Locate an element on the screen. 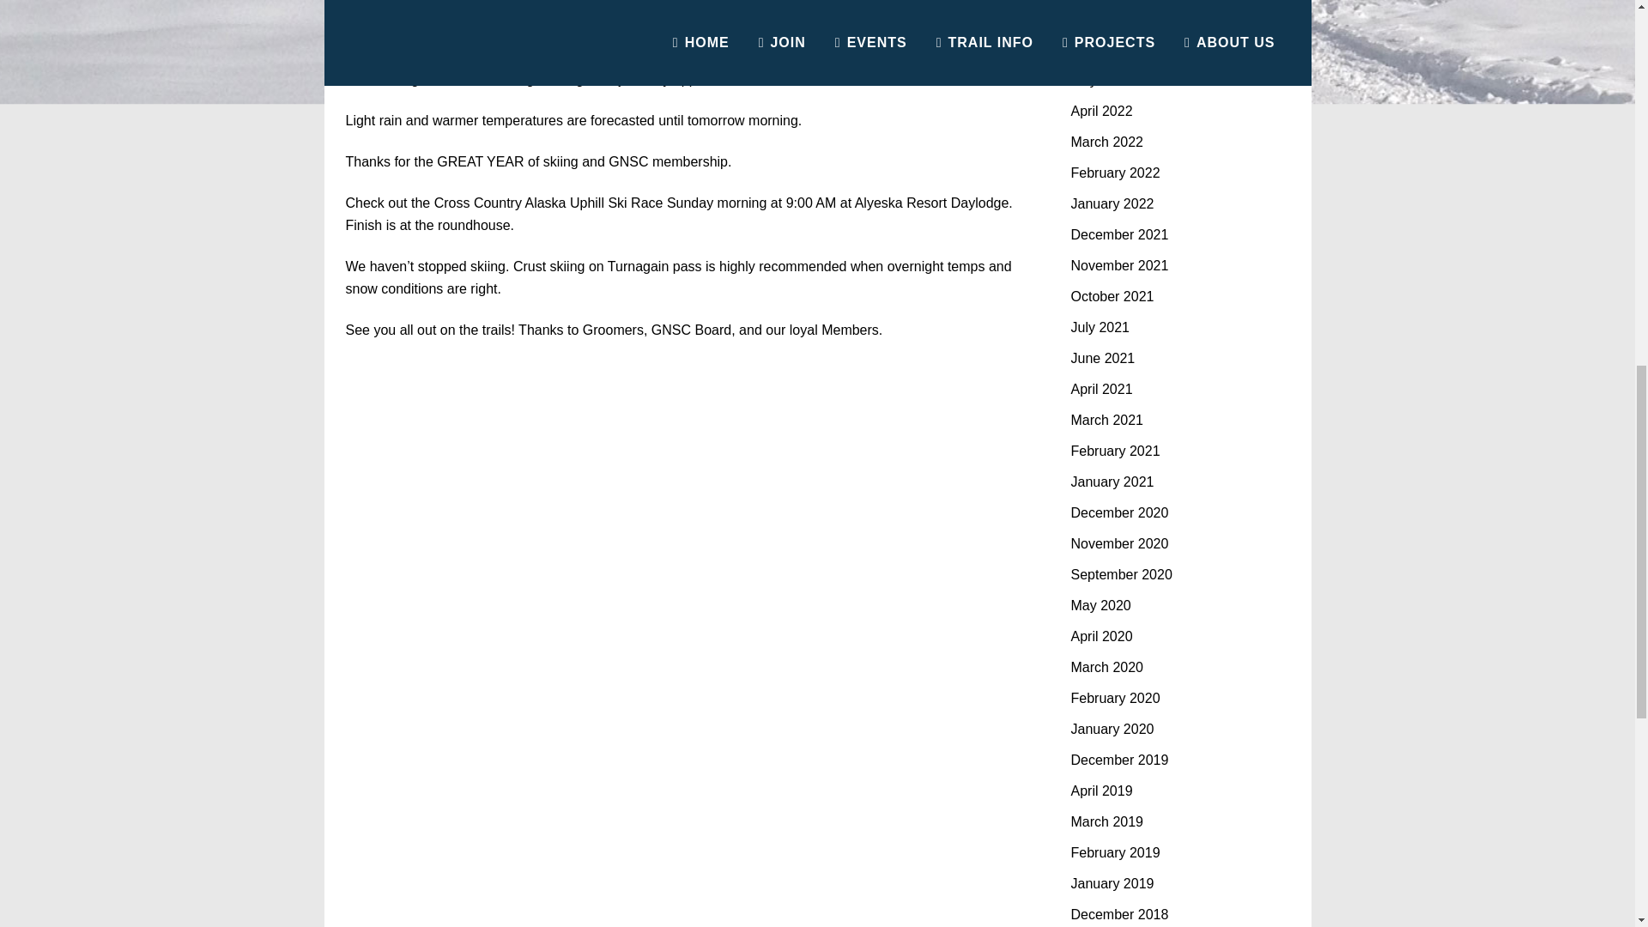  groomer is located at coordinates (585, 41).